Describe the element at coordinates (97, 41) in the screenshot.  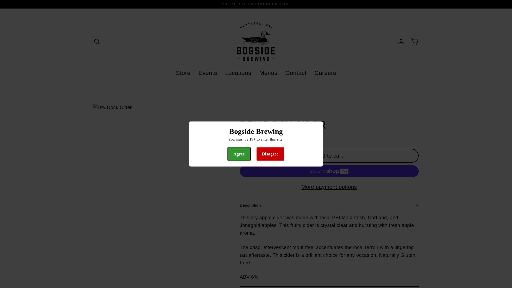
I see `Search` at that location.